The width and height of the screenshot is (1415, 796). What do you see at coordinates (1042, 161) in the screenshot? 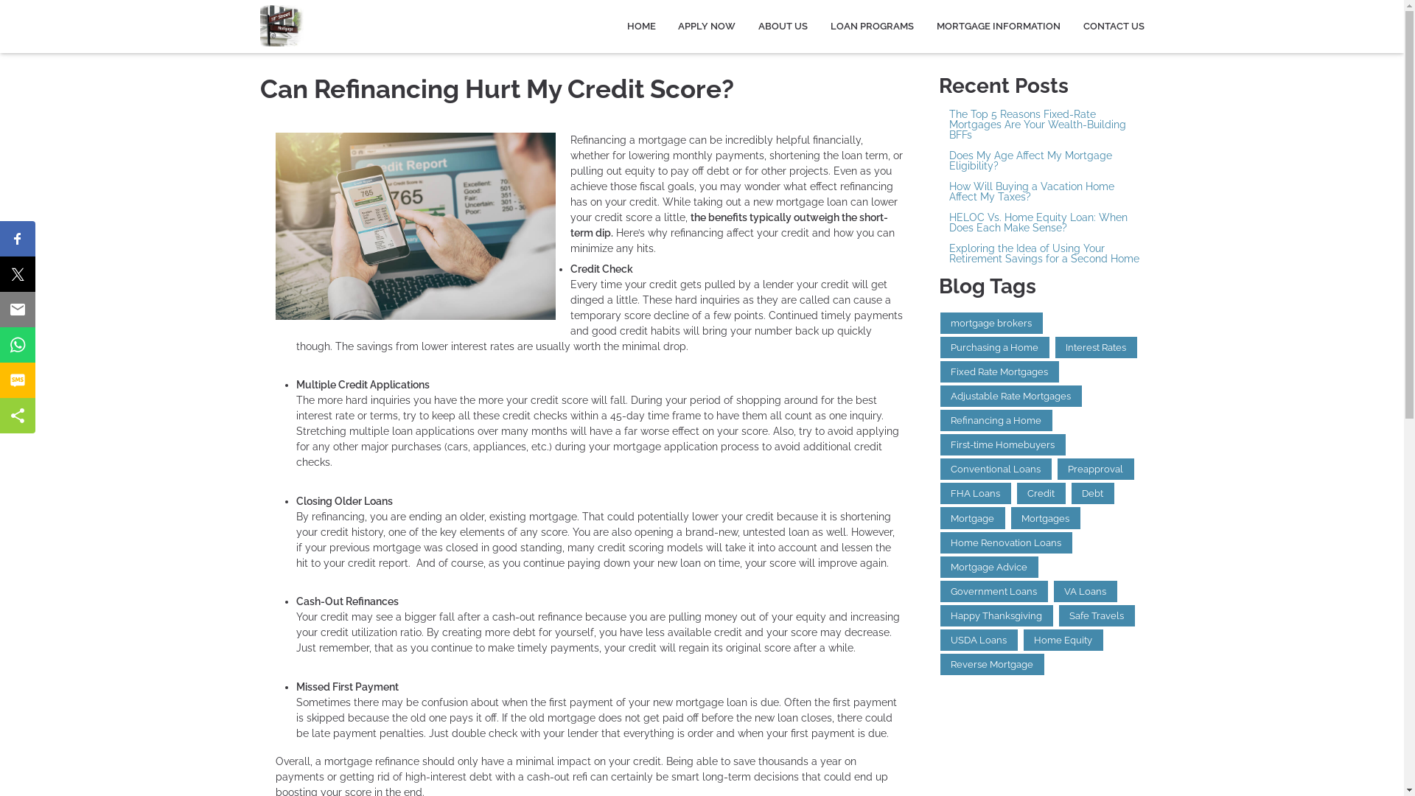
I see `Does My Age Affect My Mortgage Eligibility?` at bounding box center [1042, 161].